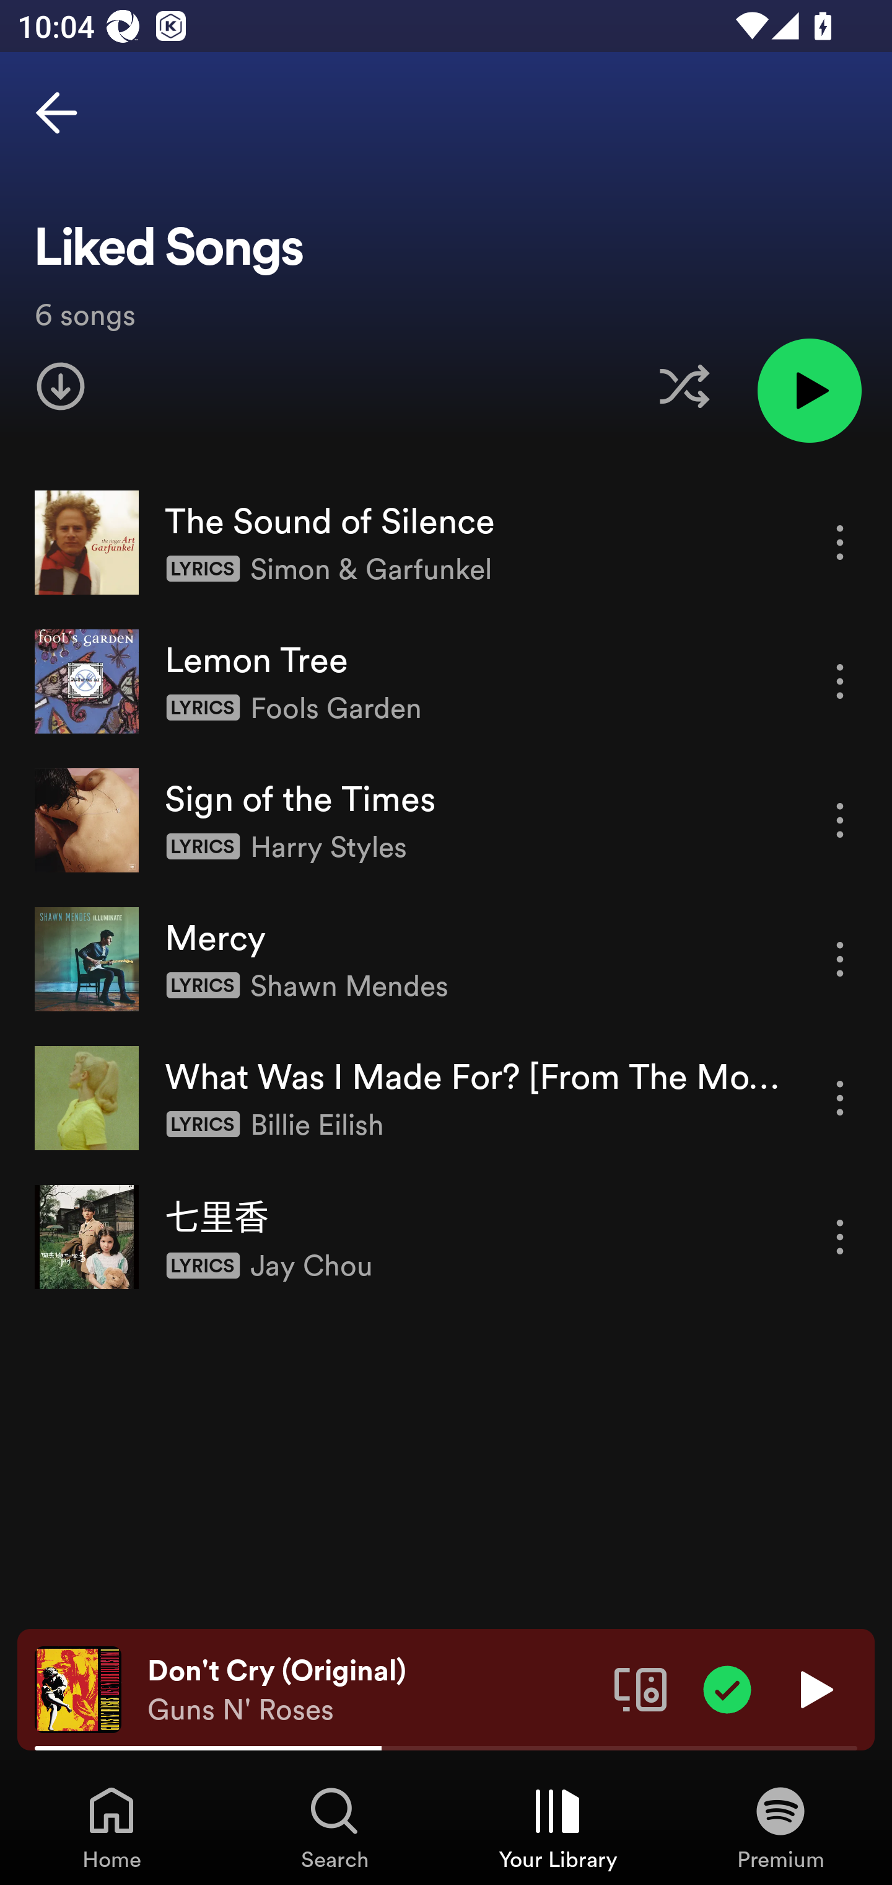 Image resolution: width=892 pixels, height=1885 pixels. I want to click on More options for song Lemon Tree, so click(840, 681).